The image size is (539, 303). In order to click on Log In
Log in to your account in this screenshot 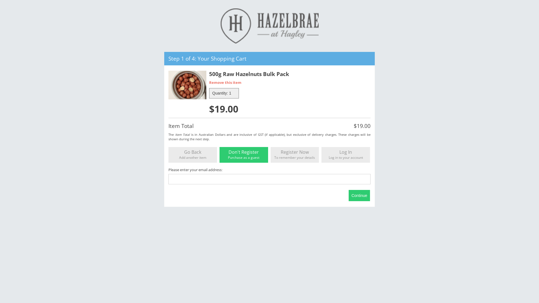, I will do `click(346, 155)`.